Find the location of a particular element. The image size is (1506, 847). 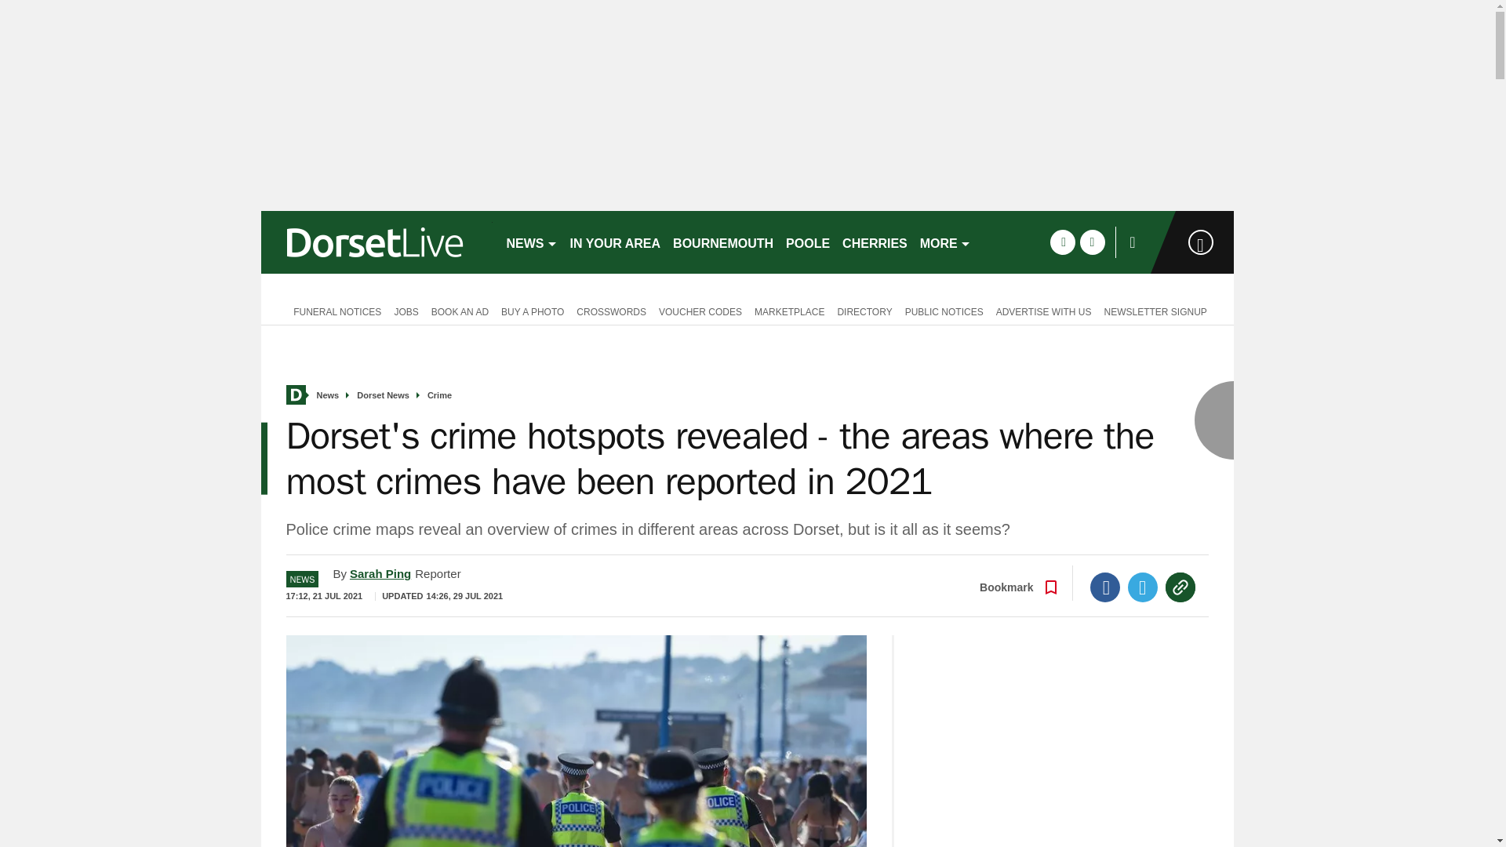

BUY A PHOTO is located at coordinates (533, 311).